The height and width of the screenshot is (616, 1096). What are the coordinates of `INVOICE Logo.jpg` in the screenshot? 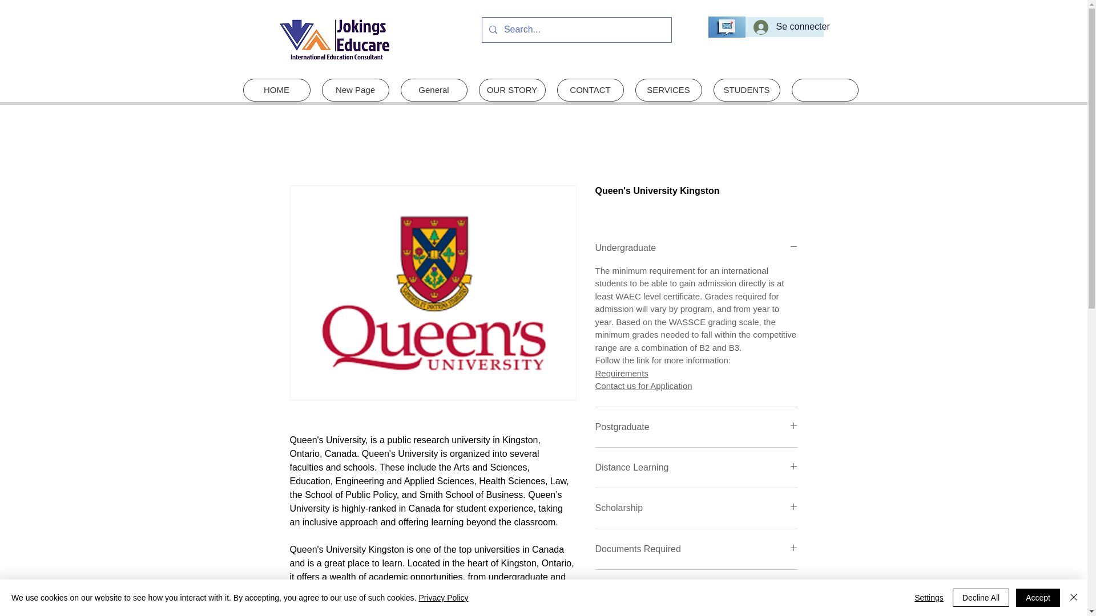 It's located at (334, 39).